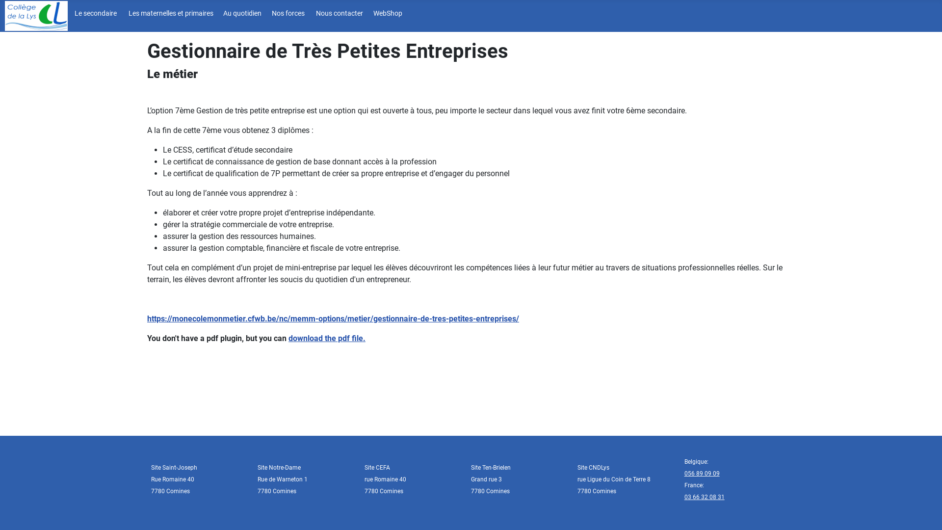 The width and height of the screenshot is (942, 530). I want to click on download the pdf file., so click(327, 339).